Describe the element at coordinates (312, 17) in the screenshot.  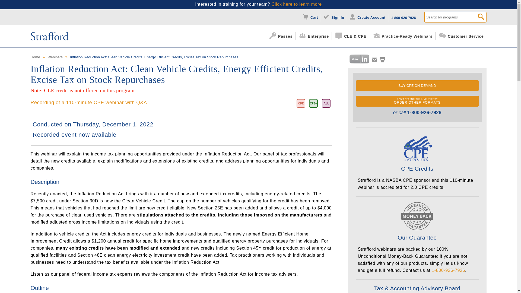
I see `Cart` at that location.